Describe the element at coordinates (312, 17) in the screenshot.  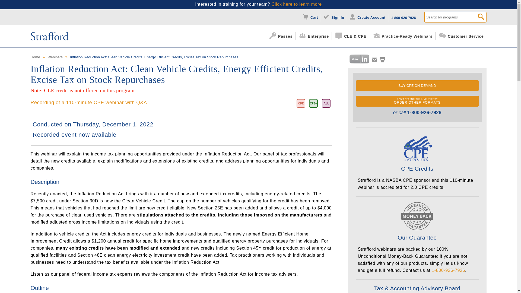
I see `Cart` at that location.